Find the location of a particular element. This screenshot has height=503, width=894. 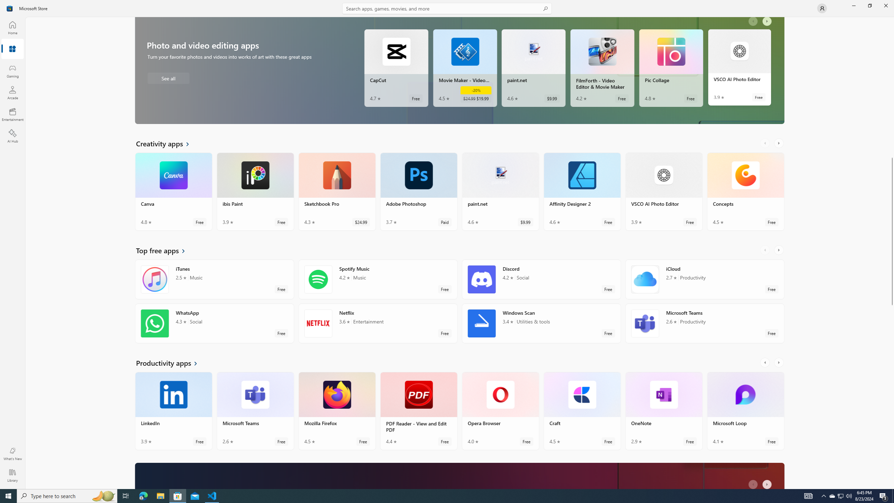

What's New is located at coordinates (13, 454).